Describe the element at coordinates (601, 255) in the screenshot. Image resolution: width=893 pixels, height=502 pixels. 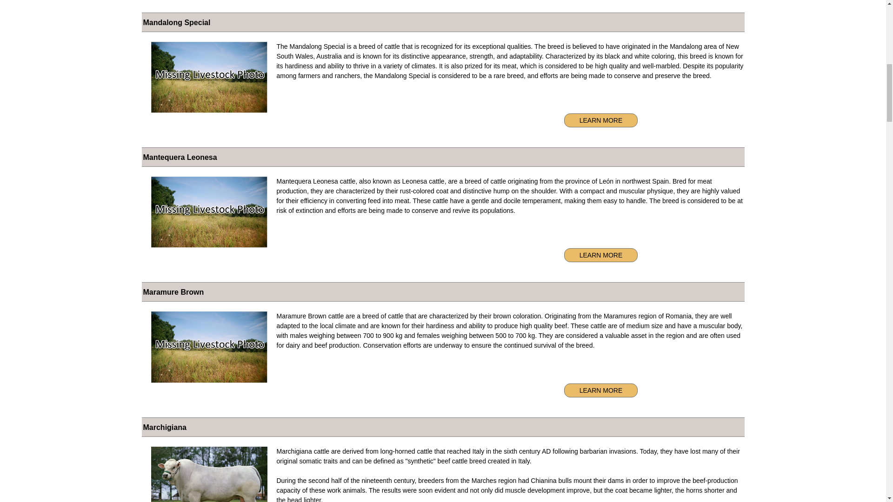
I see `LEARN MORE` at that location.